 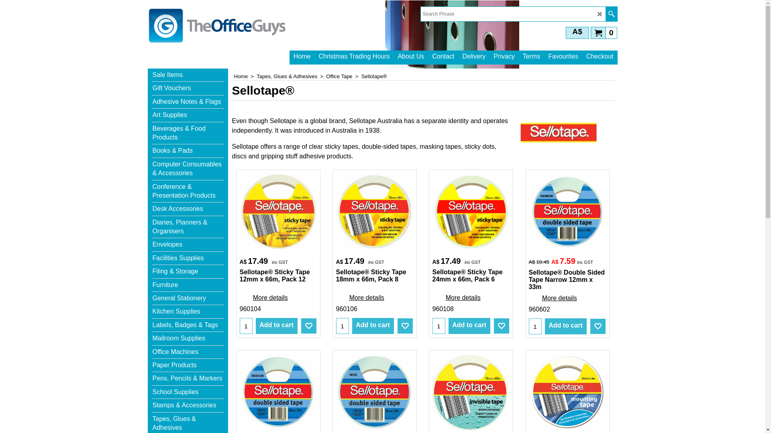 I want to click on More details, so click(x=559, y=298).